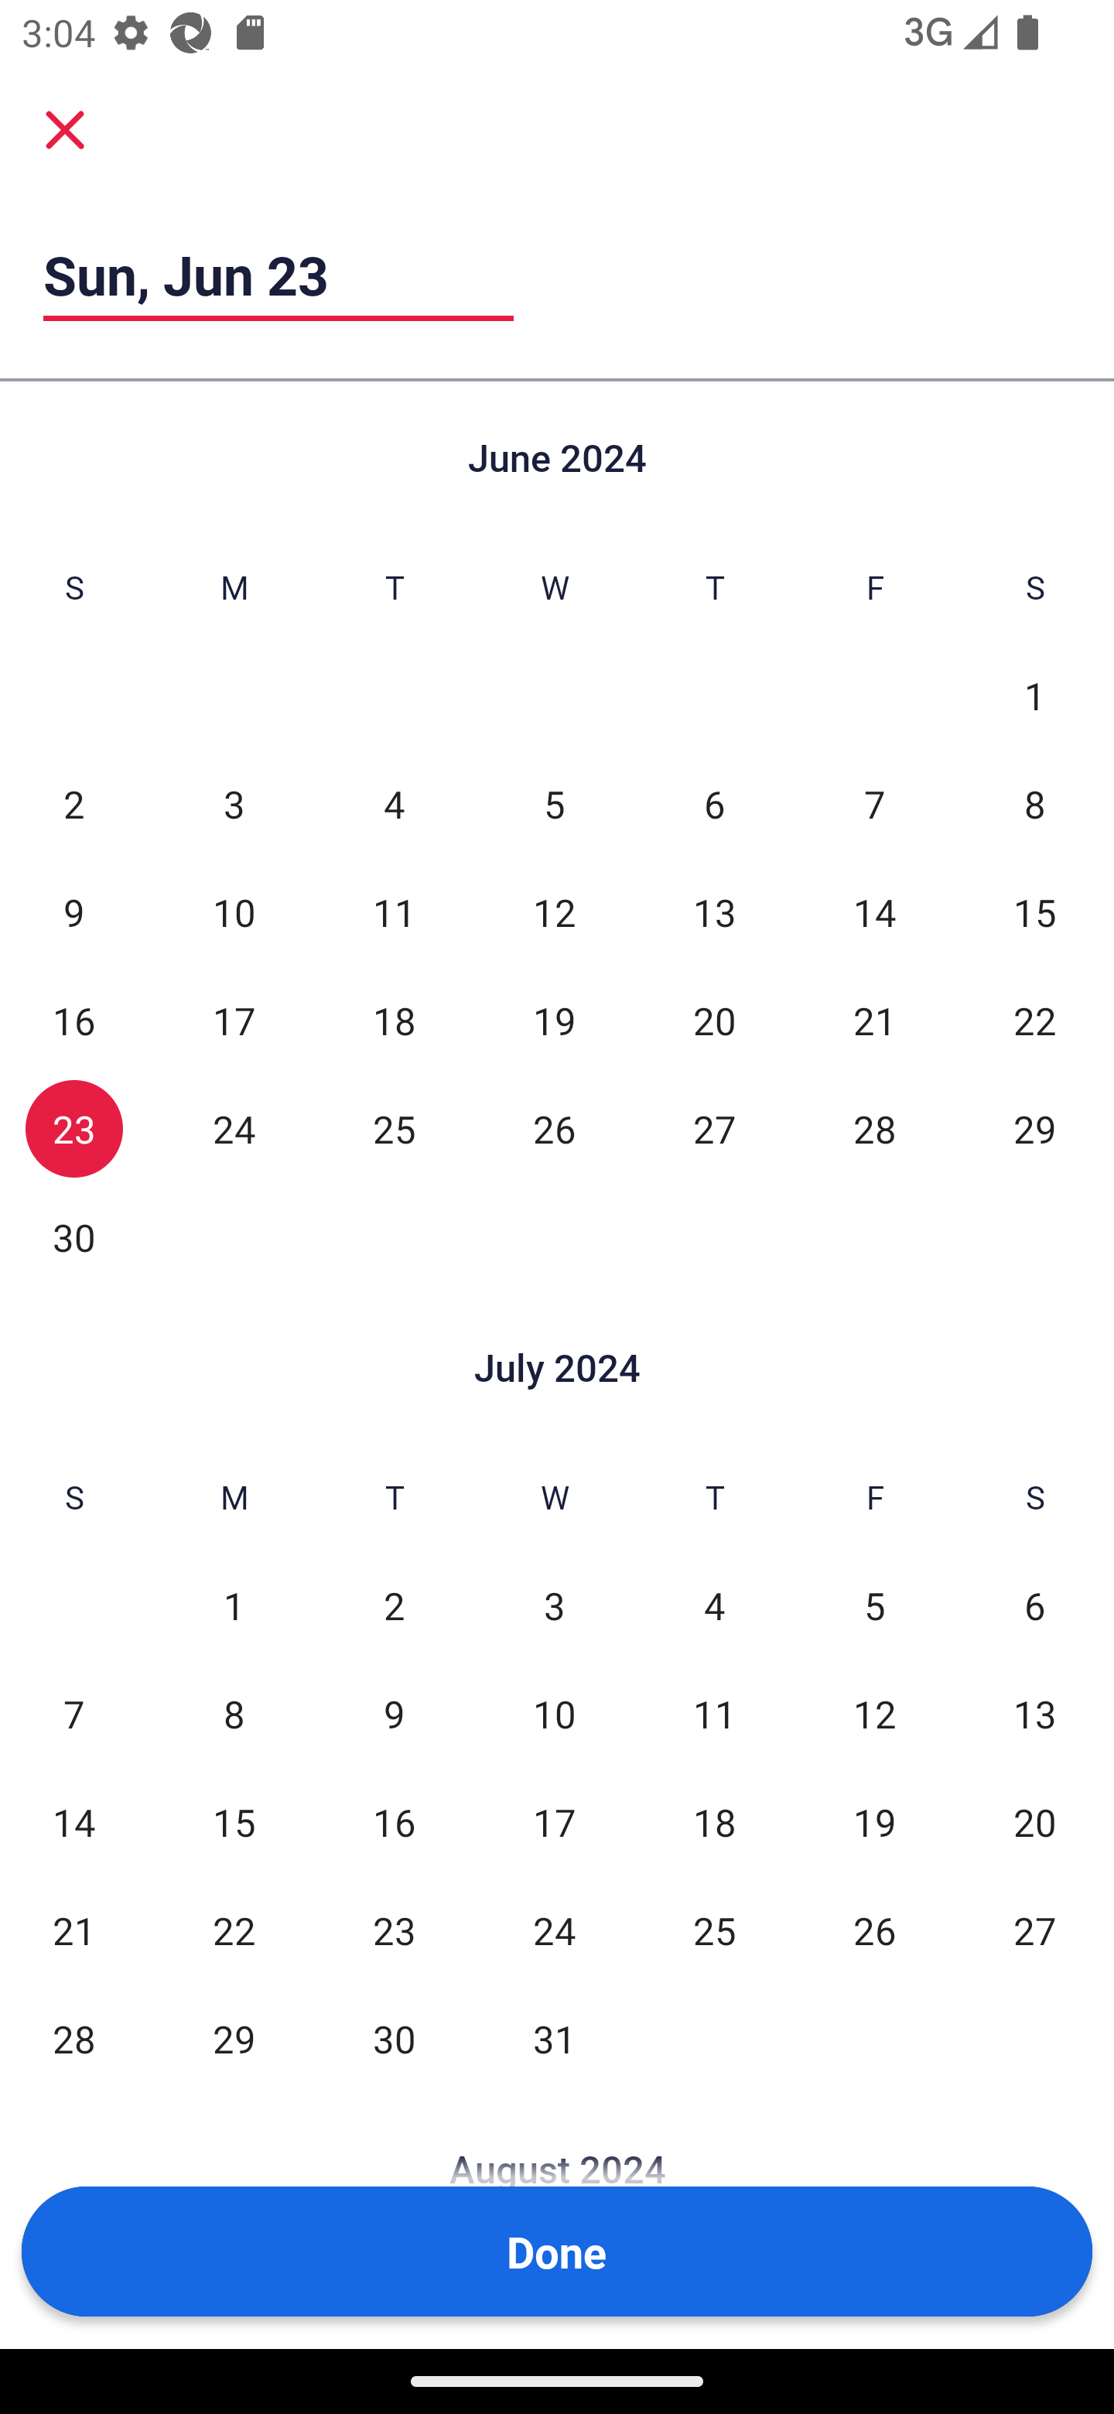 The height and width of the screenshot is (2414, 1114). I want to click on 15 Mon, Jul 15, Not Selected, so click(234, 1821).